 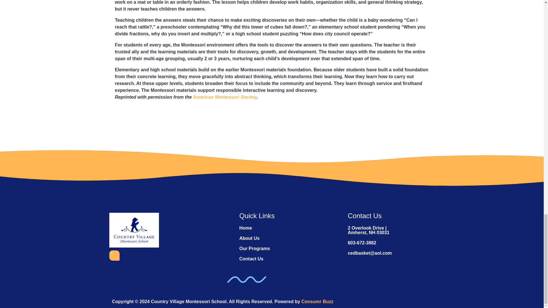 I want to click on Home, so click(x=245, y=228).